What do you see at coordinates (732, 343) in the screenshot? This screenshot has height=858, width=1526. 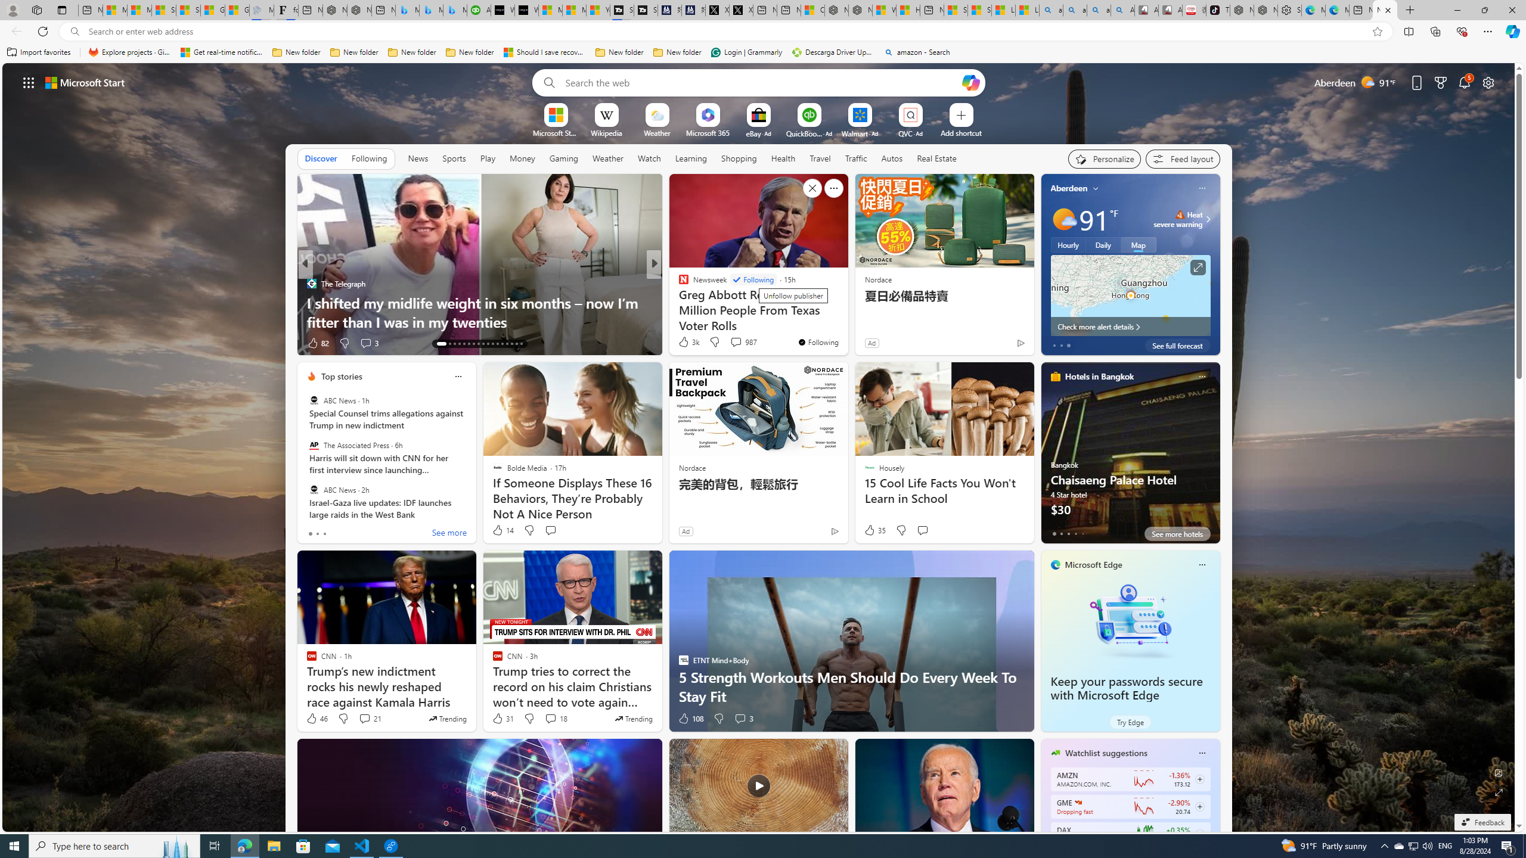 I see `View comments 85 Comment` at bounding box center [732, 343].